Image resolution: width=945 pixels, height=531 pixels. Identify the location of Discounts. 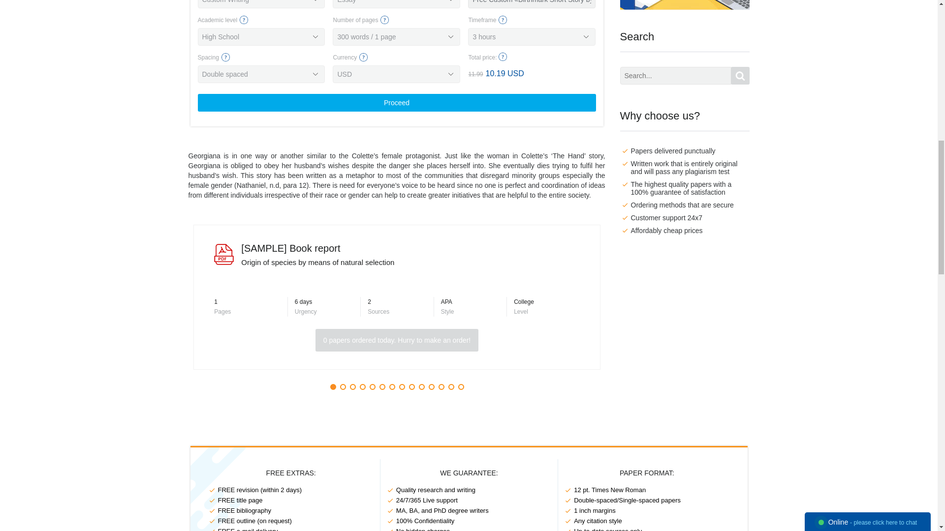
(684, 5).